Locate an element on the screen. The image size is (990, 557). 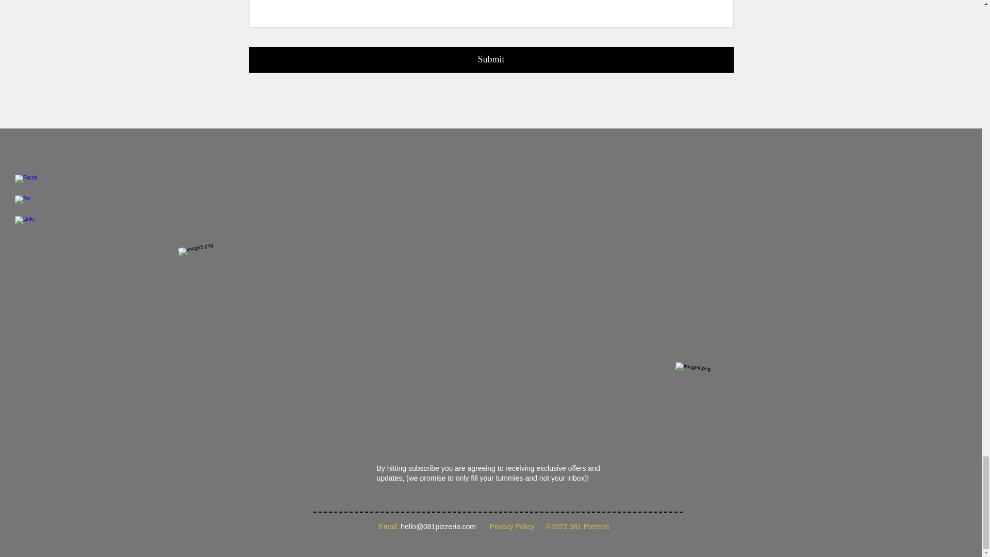
Privacy Policy is located at coordinates (512, 527).